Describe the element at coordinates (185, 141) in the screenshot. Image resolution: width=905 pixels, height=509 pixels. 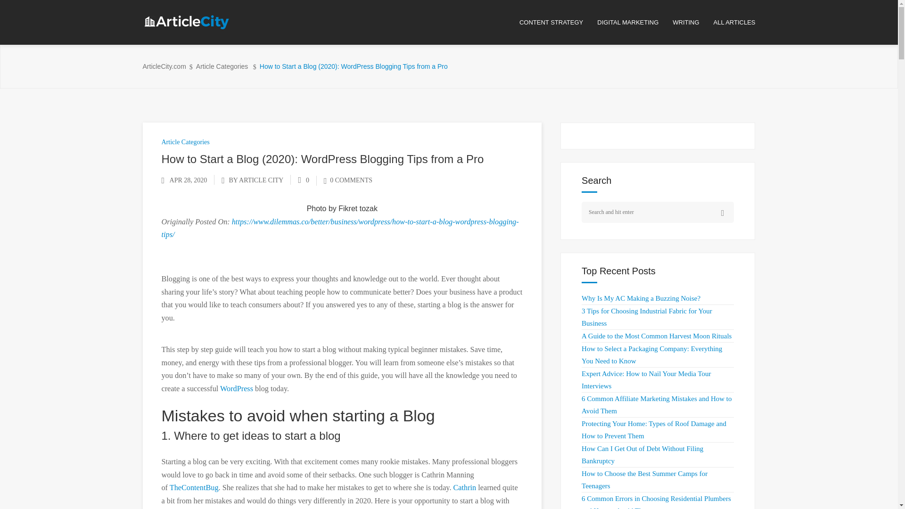
I see `Article Categories` at that location.